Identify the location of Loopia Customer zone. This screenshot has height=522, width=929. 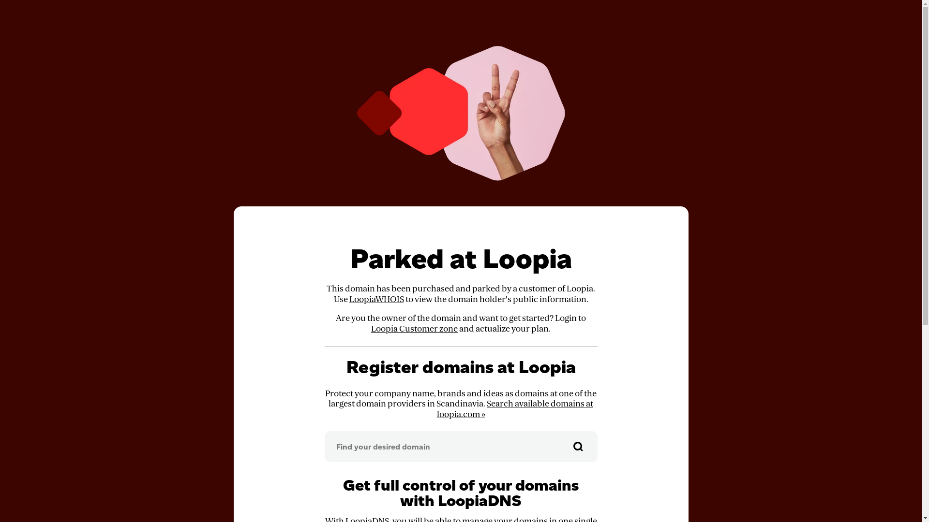
(414, 329).